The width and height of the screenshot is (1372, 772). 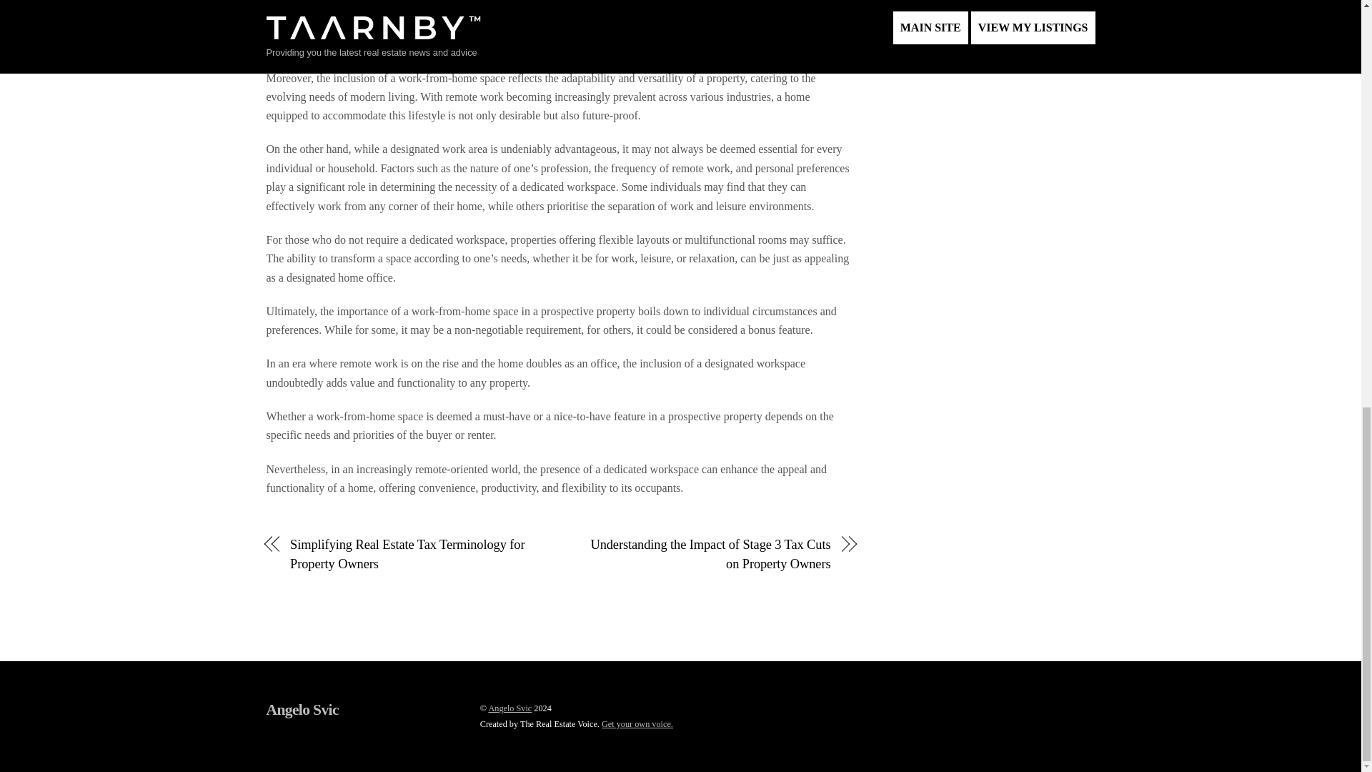 I want to click on Angelo Svic, so click(x=510, y=708).